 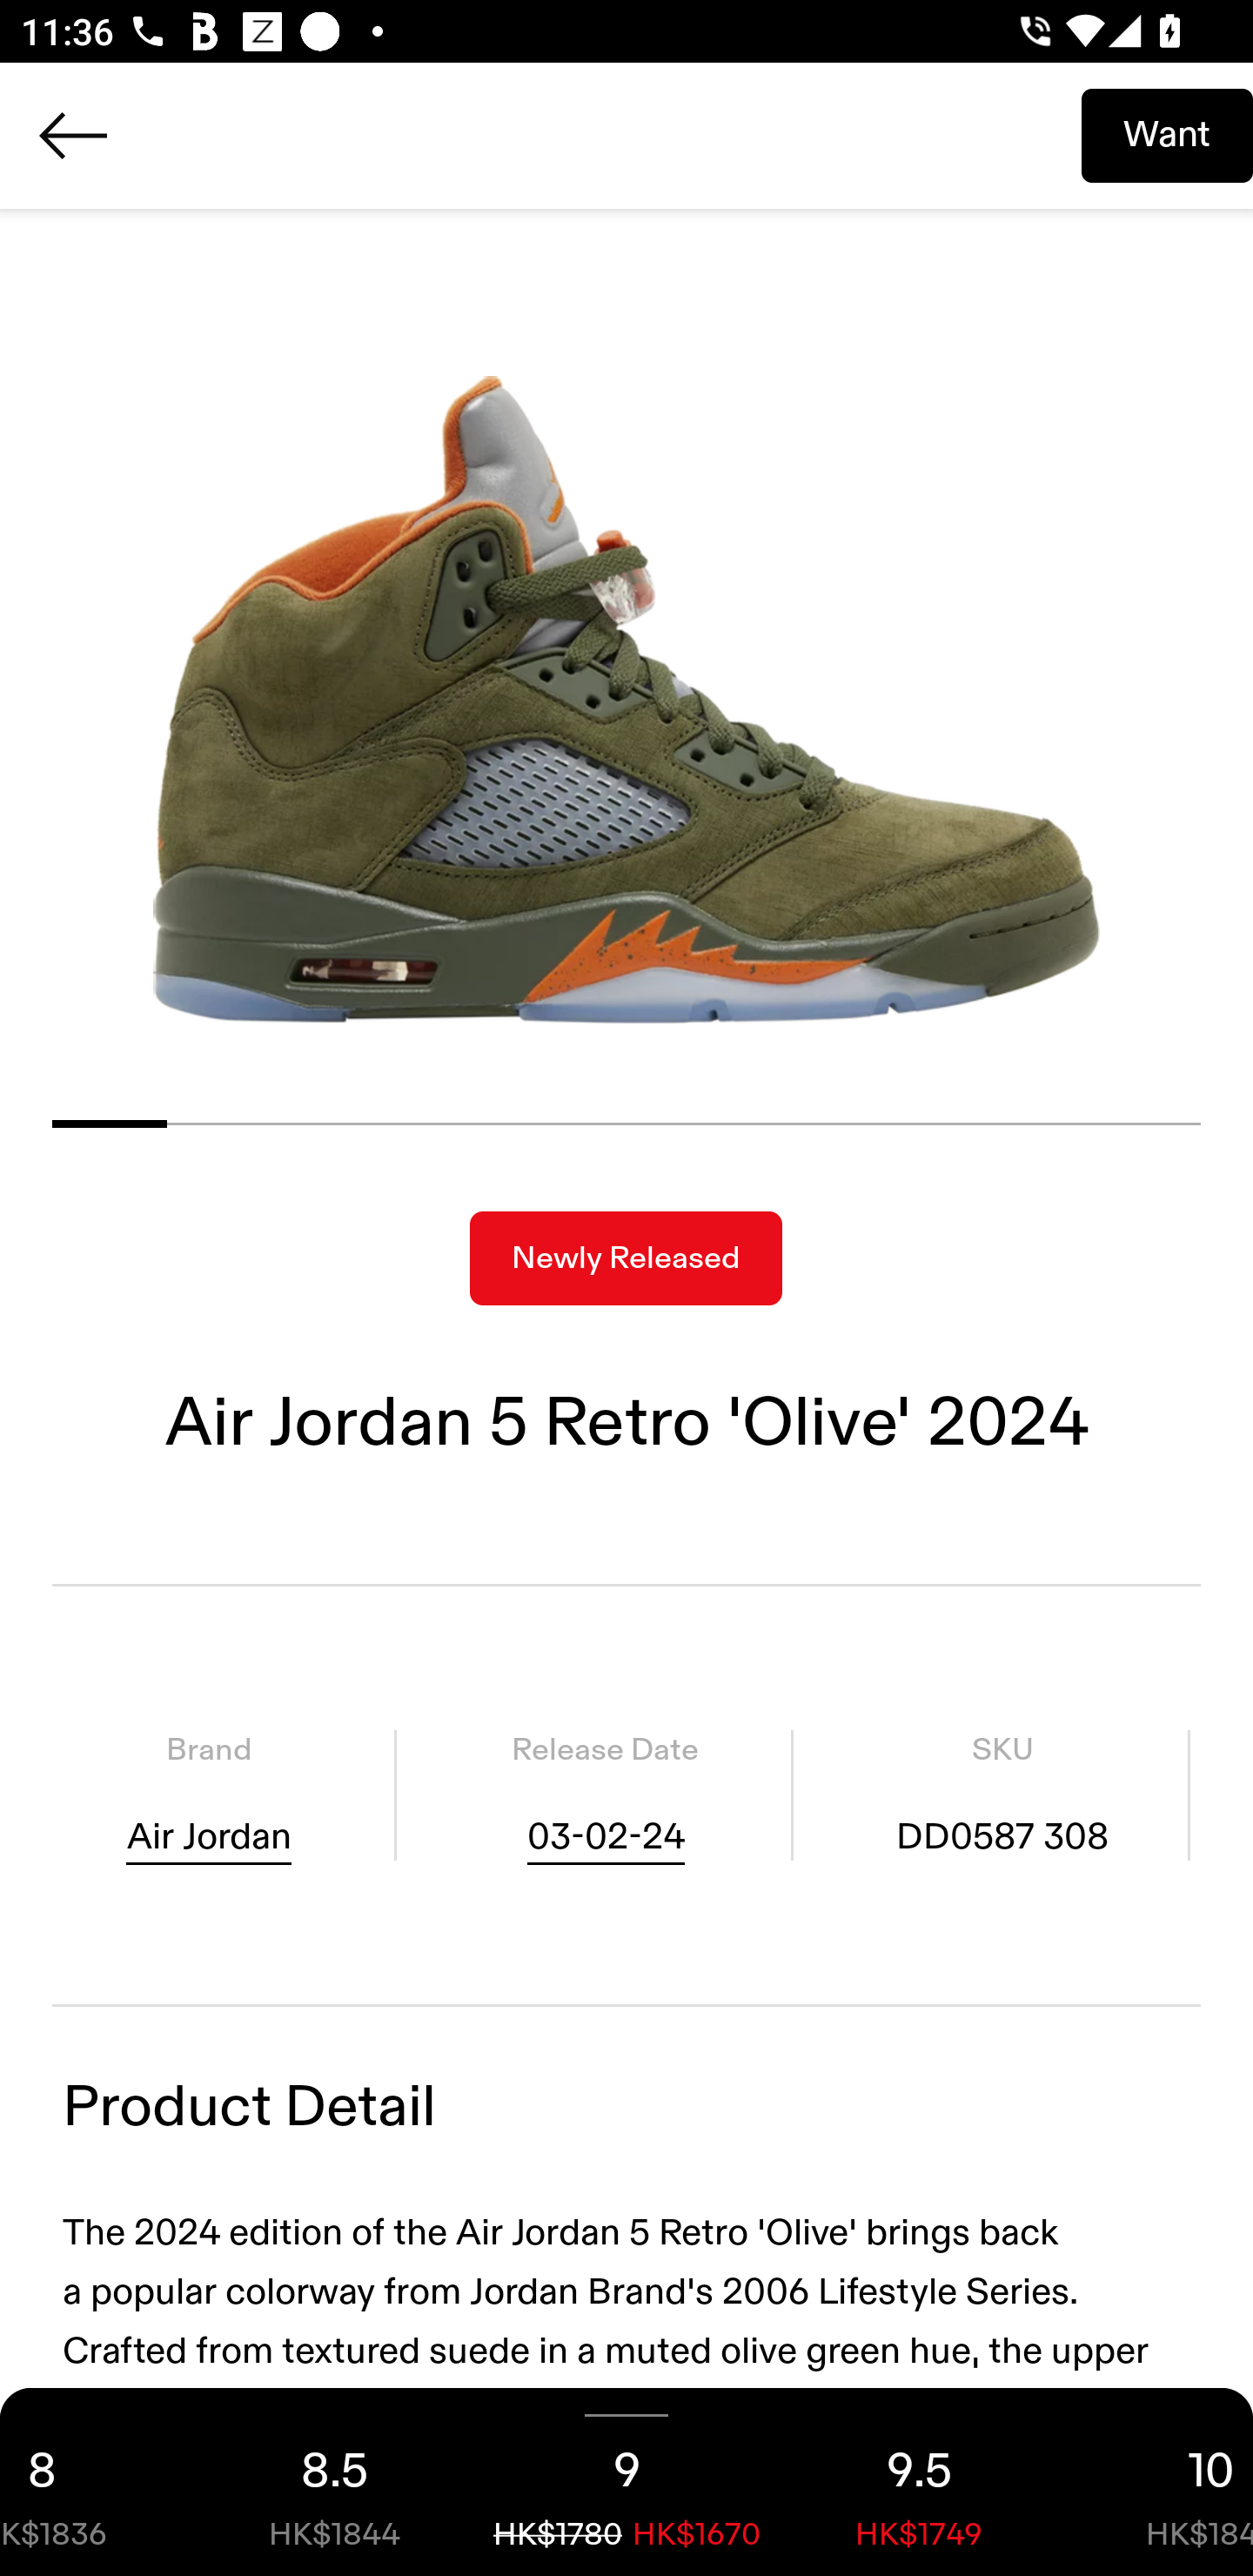 What do you see at coordinates (334, 2482) in the screenshot?
I see `8.5 HK$1844` at bounding box center [334, 2482].